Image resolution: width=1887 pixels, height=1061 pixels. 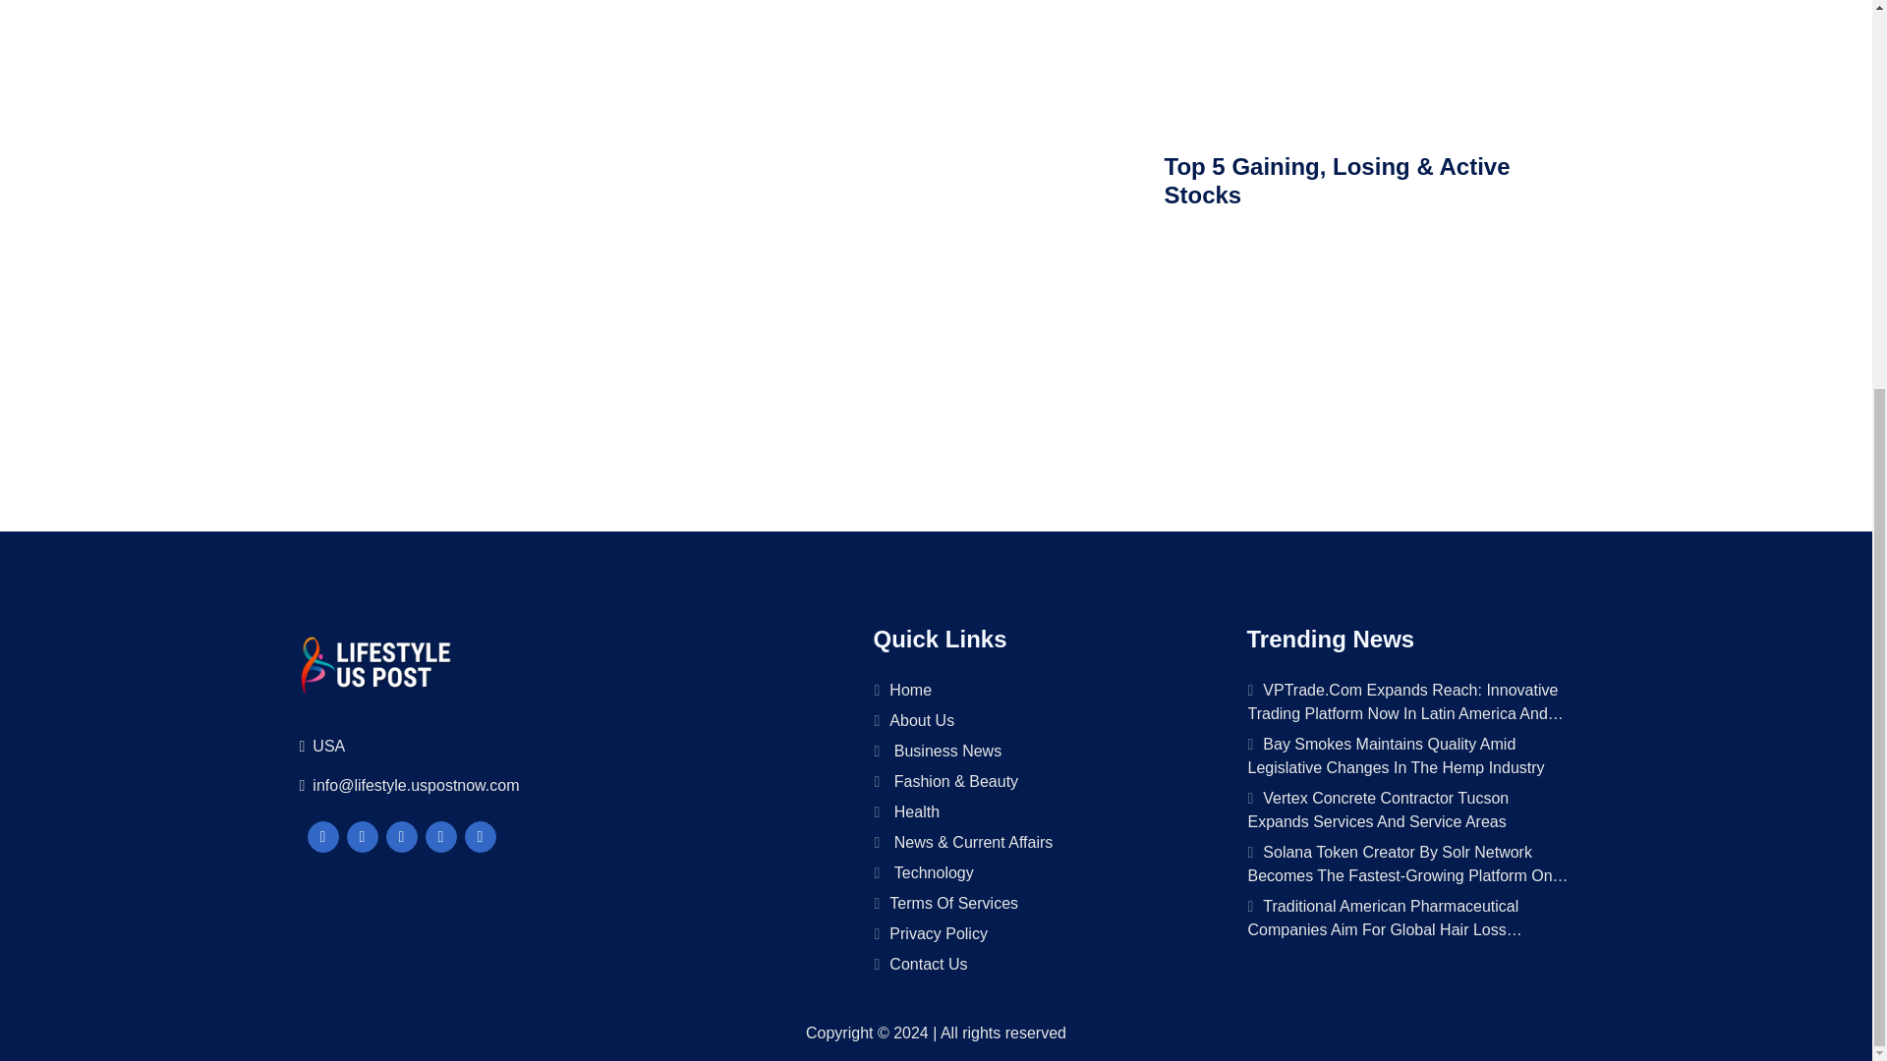 What do you see at coordinates (1035, 872) in the screenshot?
I see `Technology` at bounding box center [1035, 872].